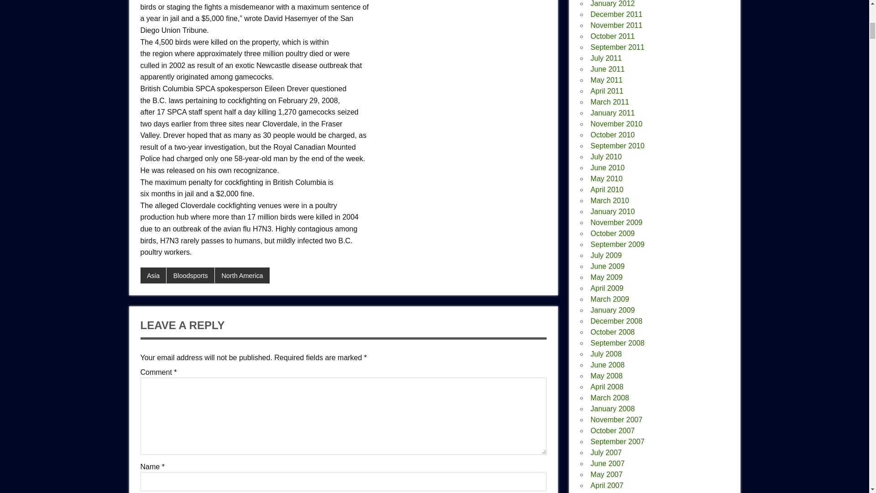 Image resolution: width=876 pixels, height=493 pixels. Describe the element at coordinates (606, 58) in the screenshot. I see `July 2011` at that location.